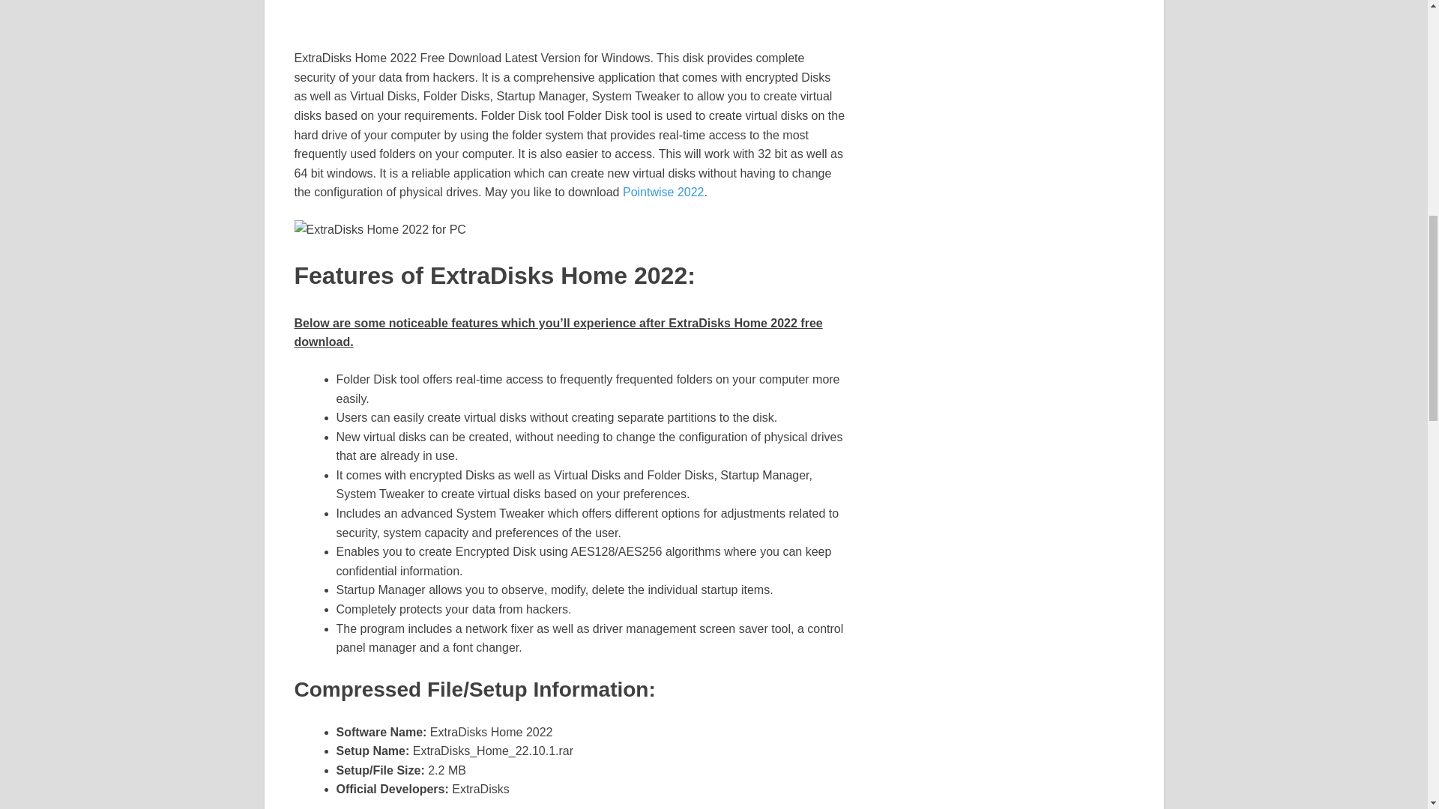 This screenshot has width=1439, height=809. What do you see at coordinates (664, 192) in the screenshot?
I see `Pointwise 2022` at bounding box center [664, 192].